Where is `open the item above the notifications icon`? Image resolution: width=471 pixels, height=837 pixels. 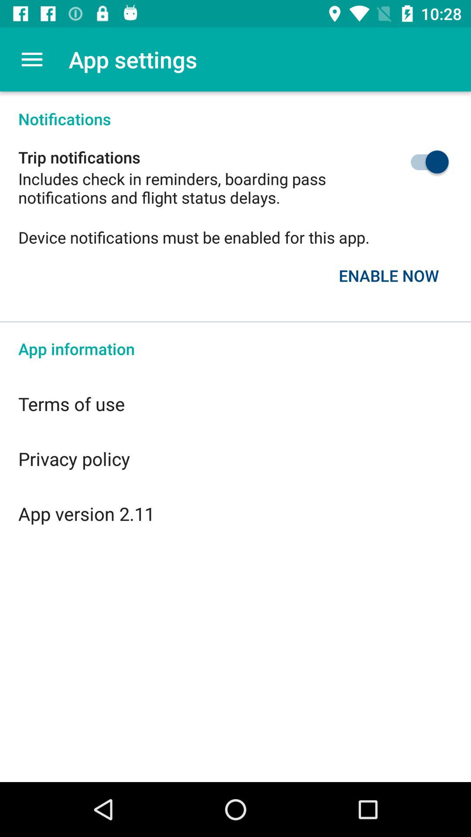 open the item above the notifications icon is located at coordinates (32, 59).